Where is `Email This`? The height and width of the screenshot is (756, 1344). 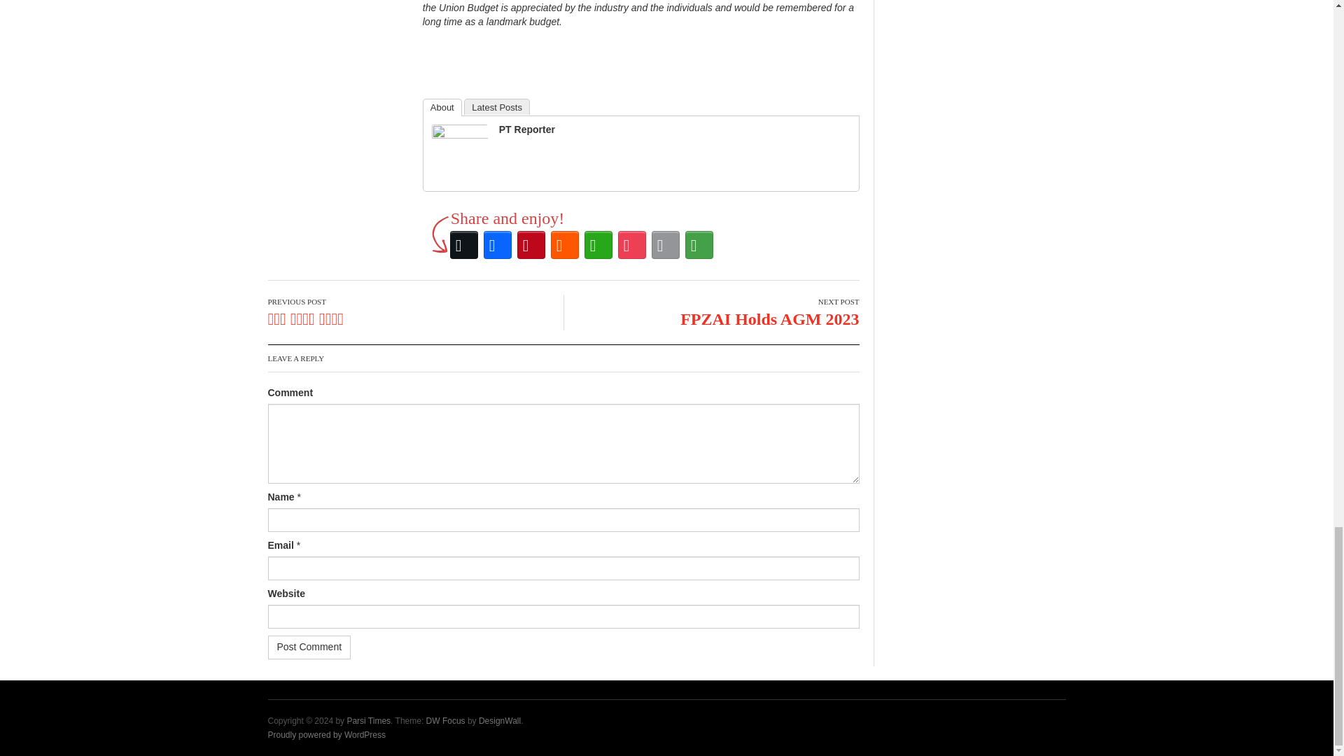
Email This is located at coordinates (666, 245).